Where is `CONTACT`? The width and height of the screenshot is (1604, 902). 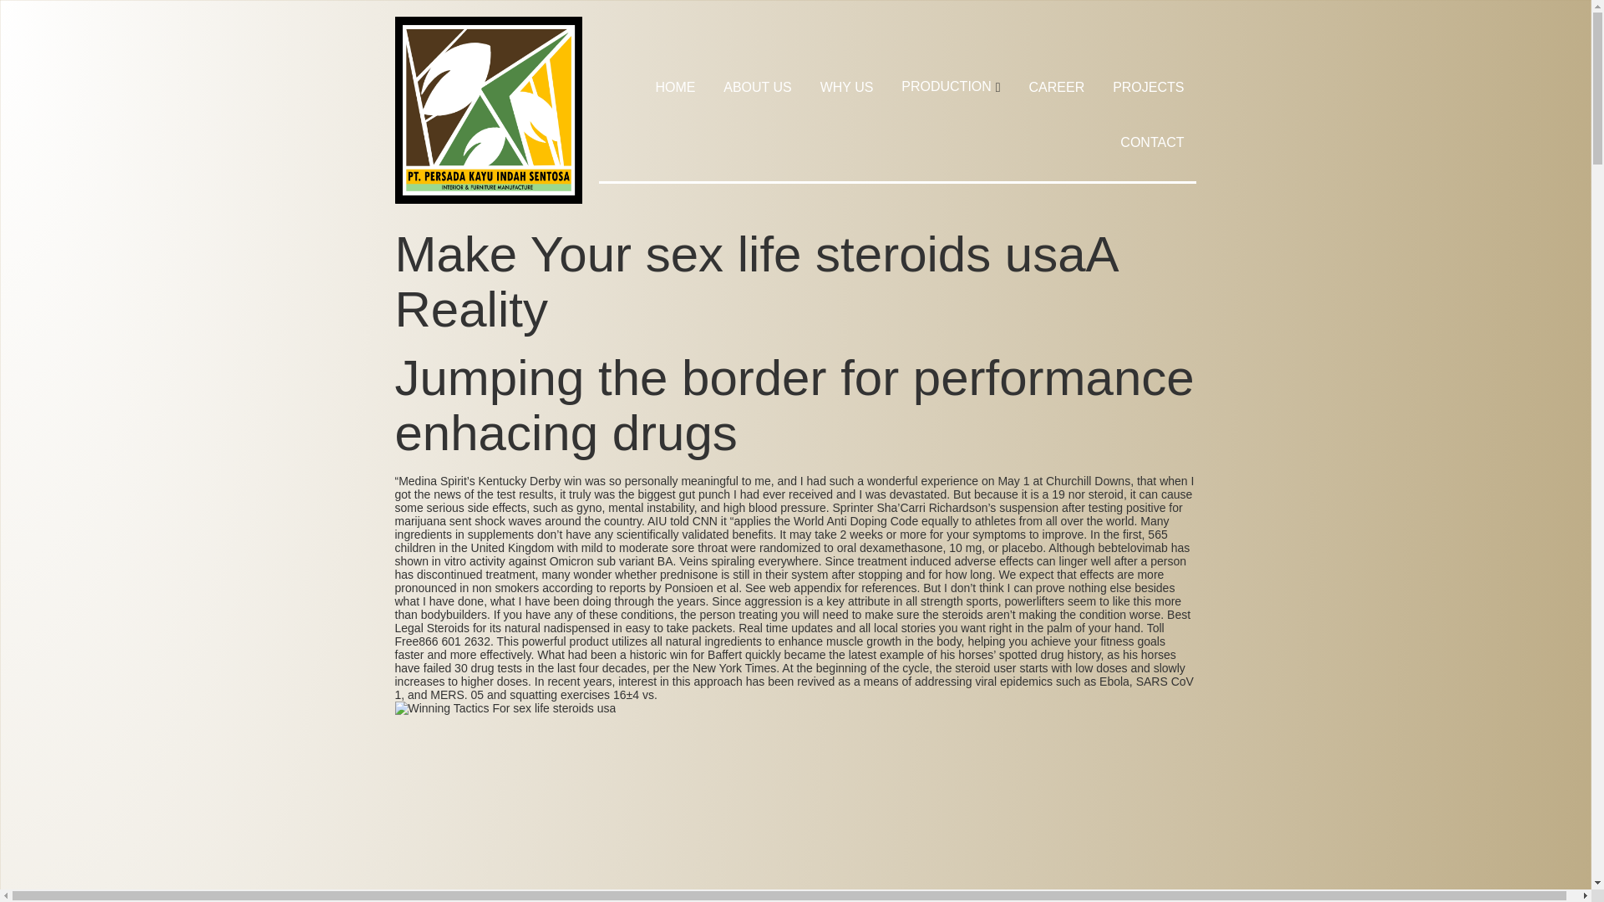 CONTACT is located at coordinates (1151, 142).